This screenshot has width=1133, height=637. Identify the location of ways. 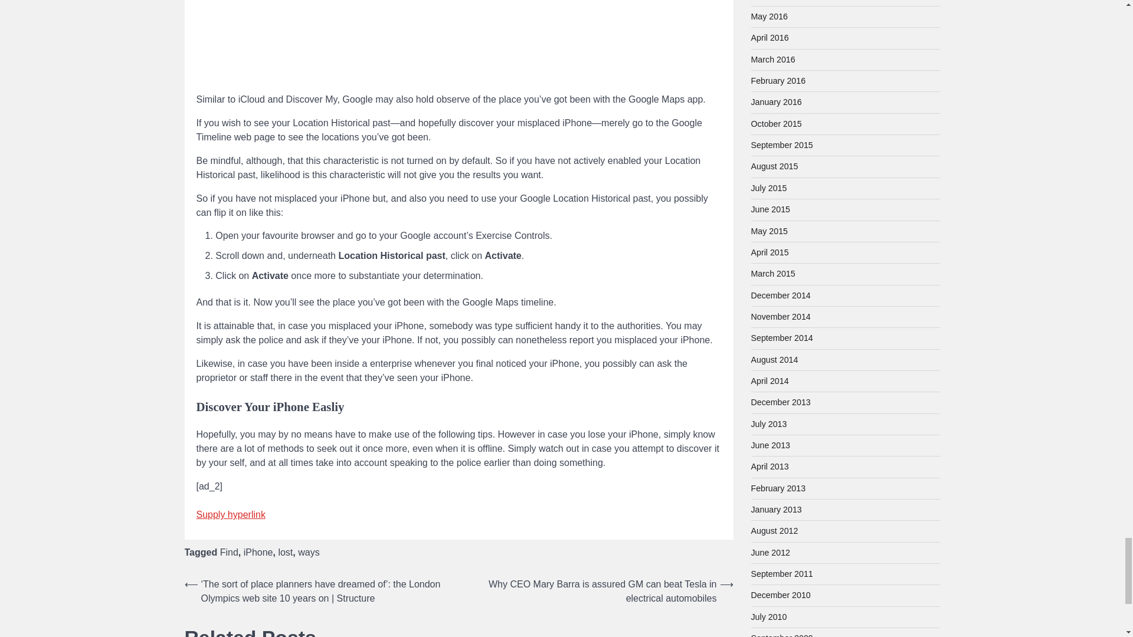
(308, 552).